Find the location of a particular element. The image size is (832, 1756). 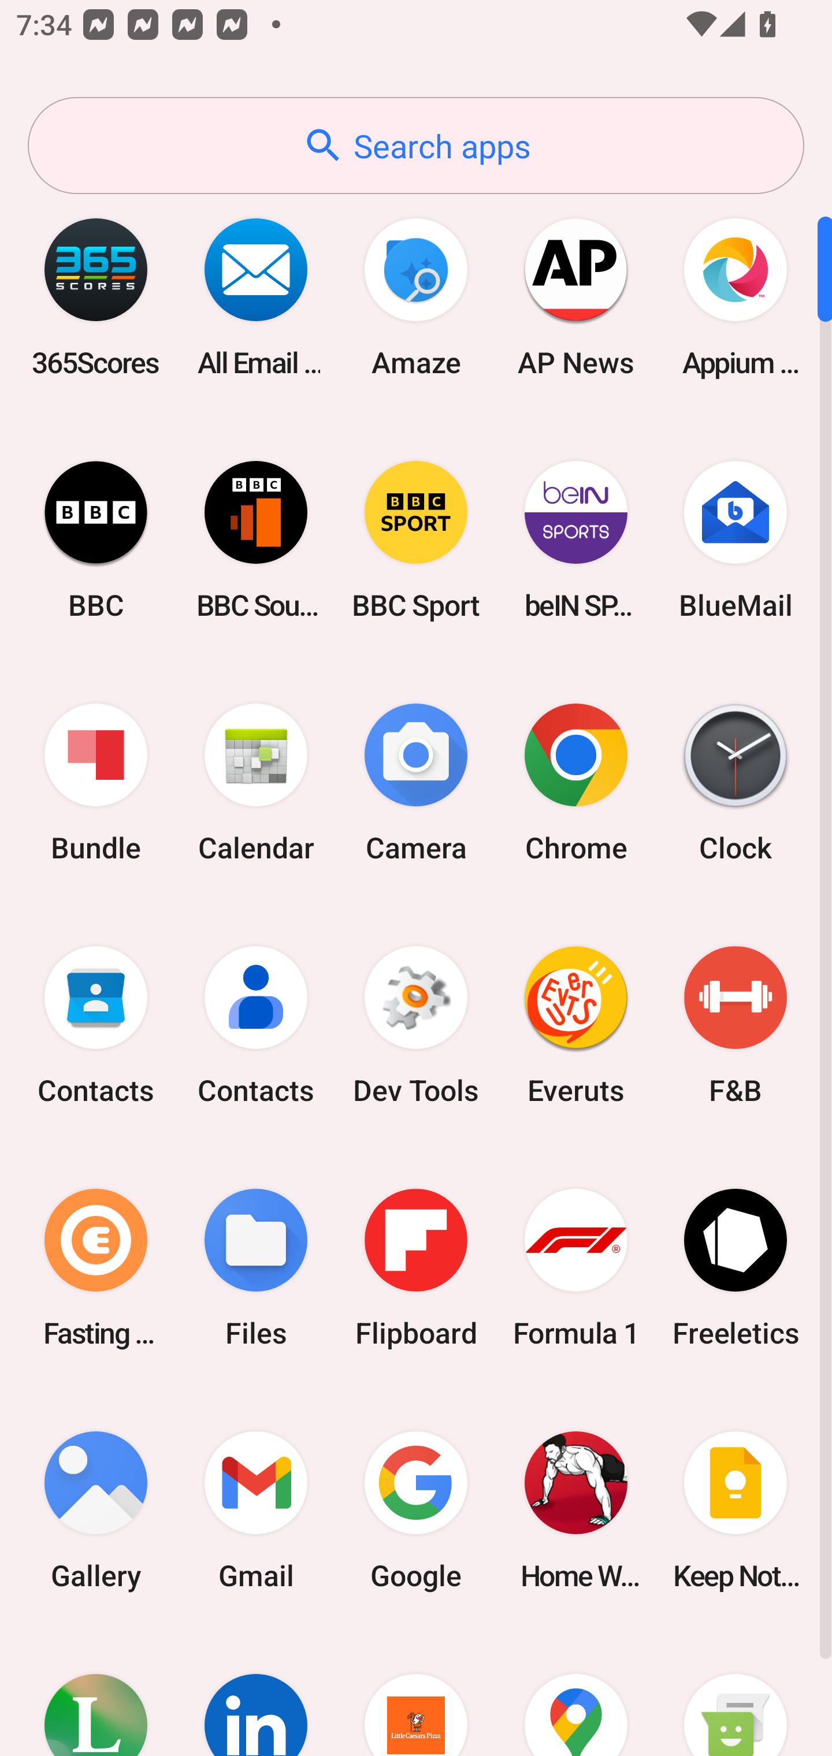

Gallery is located at coordinates (96, 1510).